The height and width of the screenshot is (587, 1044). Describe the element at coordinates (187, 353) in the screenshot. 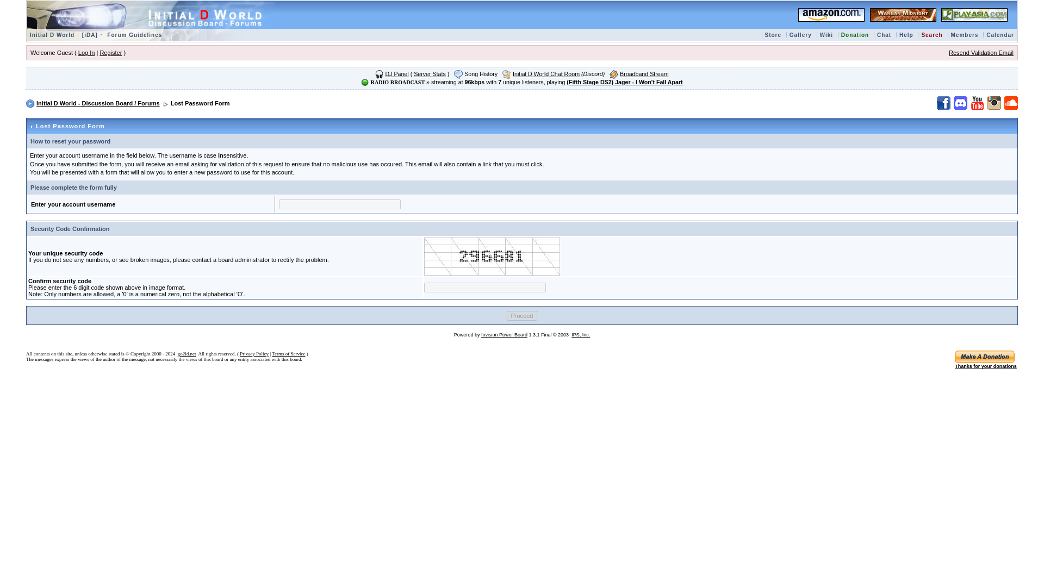

I see `go2id.net` at that location.